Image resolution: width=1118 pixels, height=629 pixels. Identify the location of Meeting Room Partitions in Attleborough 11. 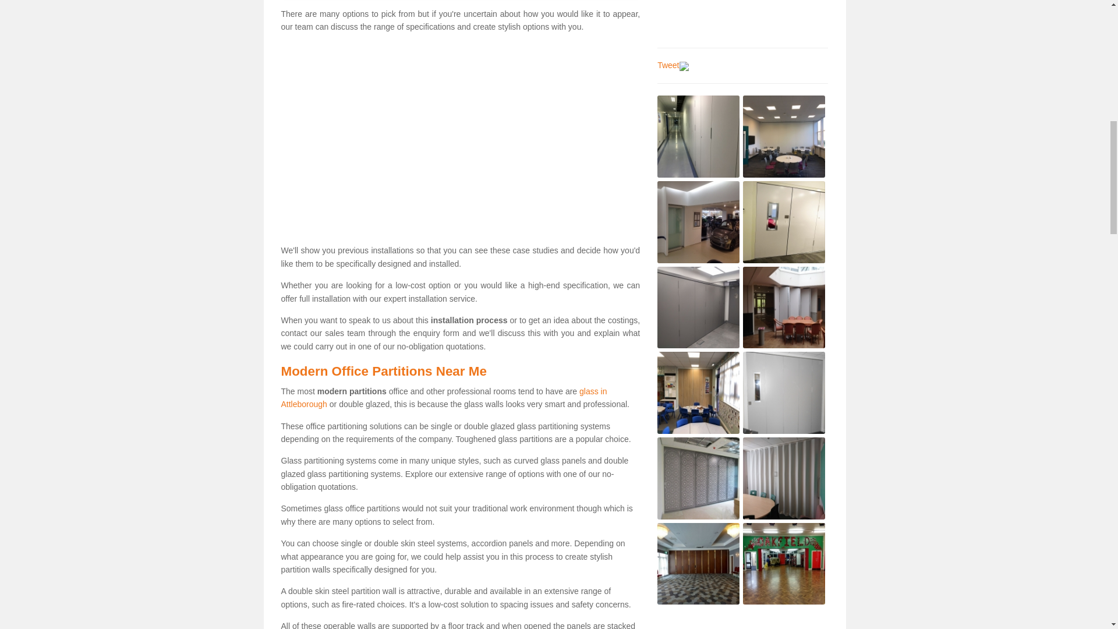
(698, 564).